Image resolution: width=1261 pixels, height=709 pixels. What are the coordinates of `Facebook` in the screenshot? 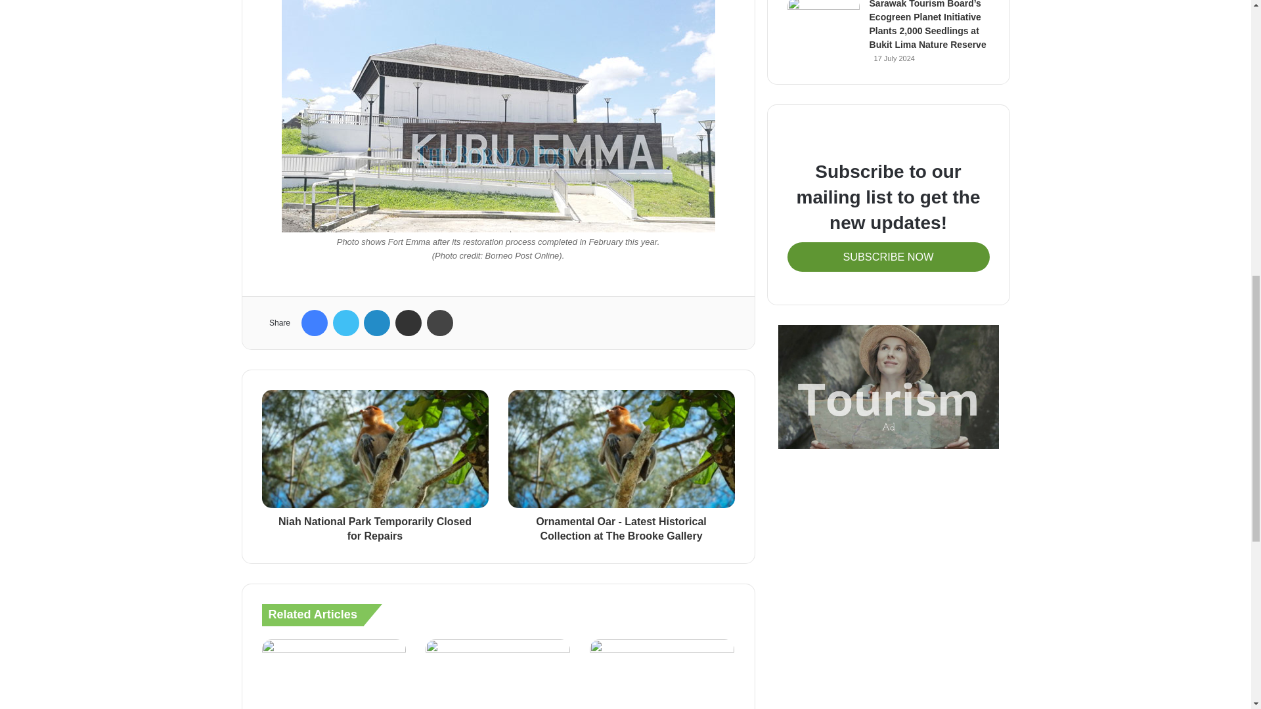 It's located at (314, 322).